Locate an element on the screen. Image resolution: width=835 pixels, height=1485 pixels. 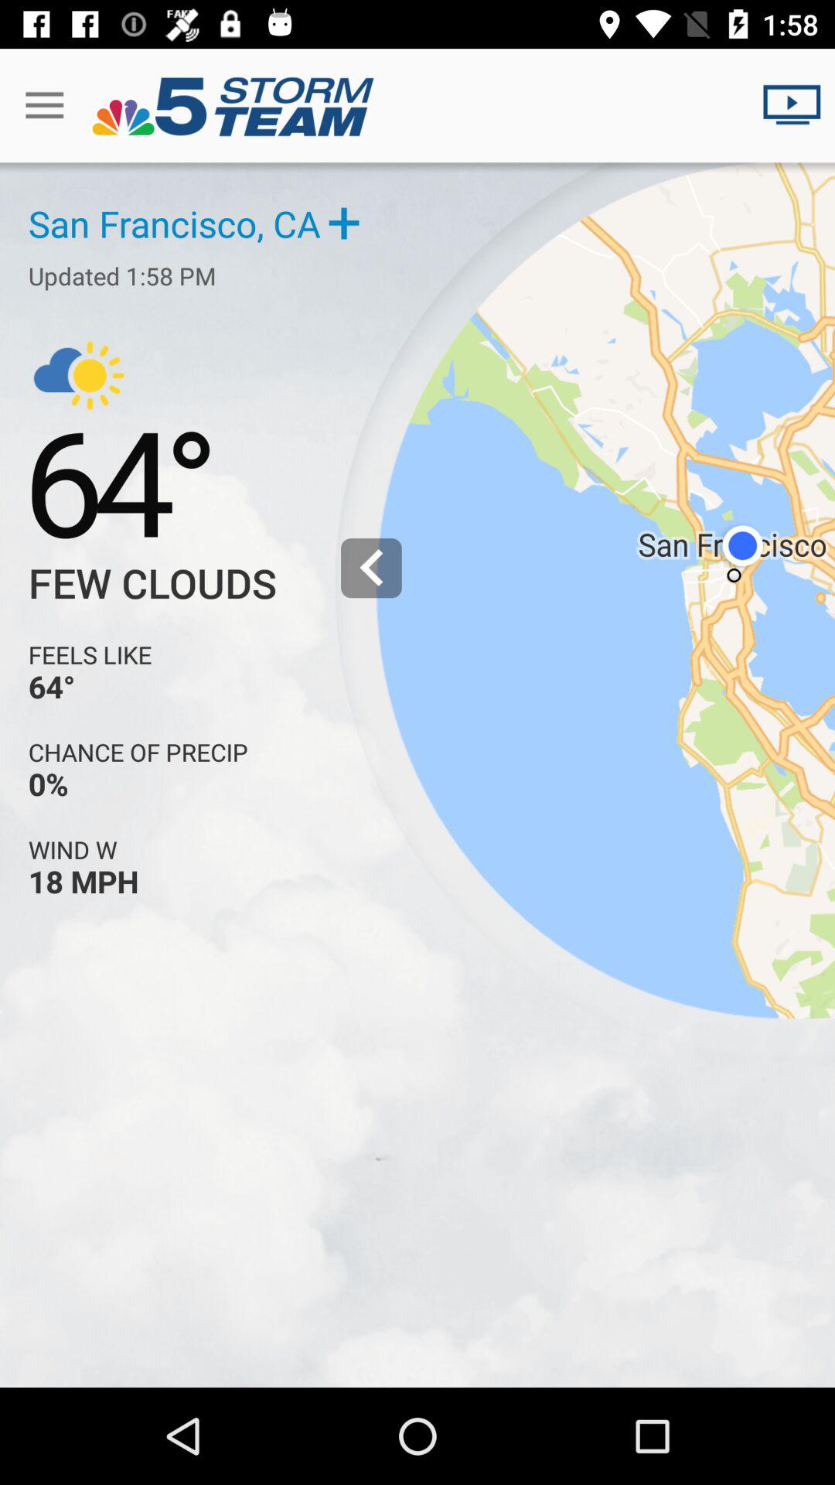
click on the blue text which is just below the title bar is located at coordinates (250, 194).